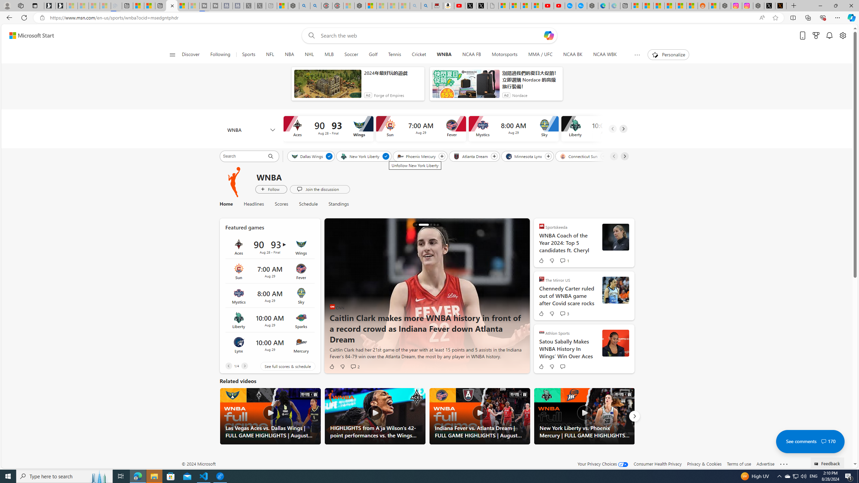  Describe the element at coordinates (615, 343) in the screenshot. I see `usatsi_21497924` at that location.